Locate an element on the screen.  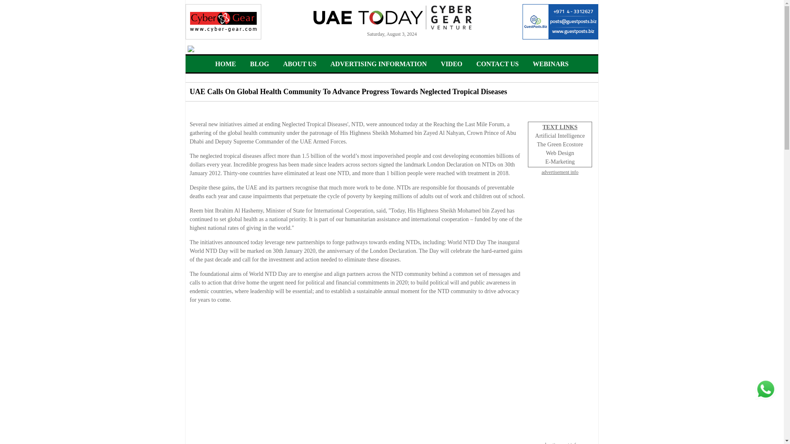
advertisement info is located at coordinates (560, 172).